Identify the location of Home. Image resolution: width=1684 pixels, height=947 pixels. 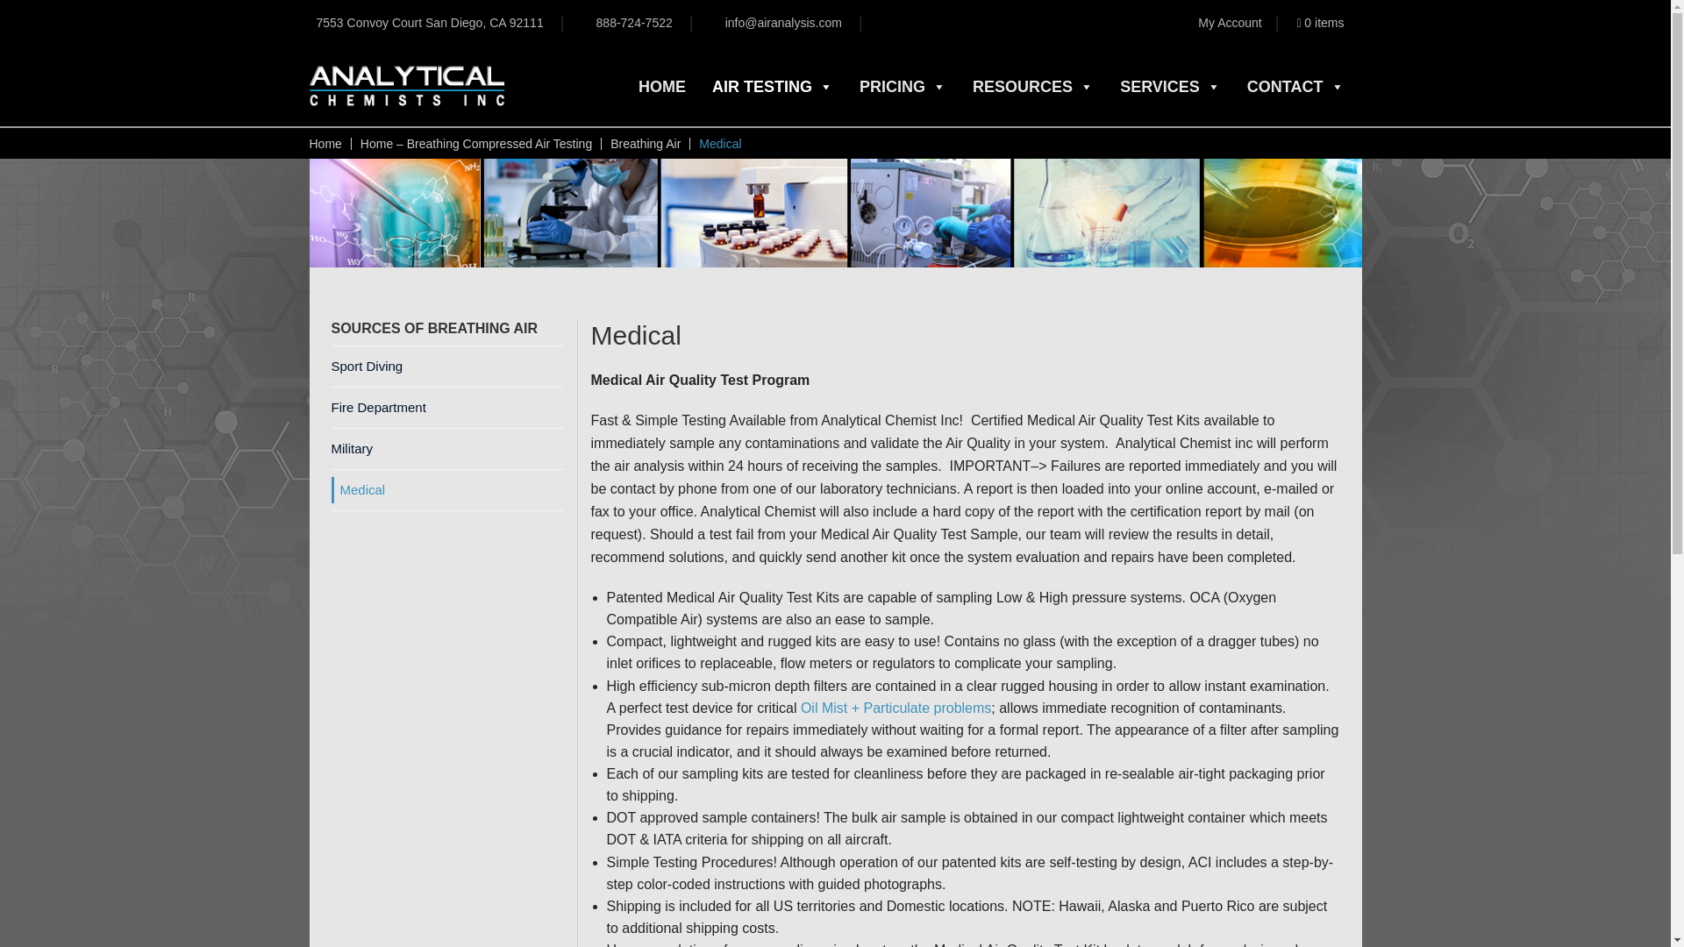
(325, 143).